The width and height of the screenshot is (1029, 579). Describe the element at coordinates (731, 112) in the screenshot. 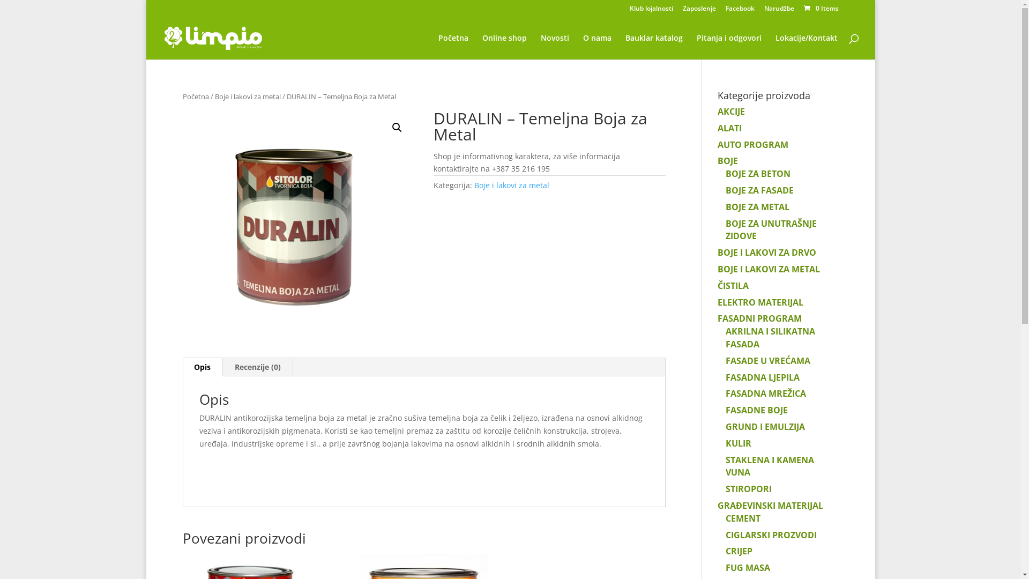

I see `AKCIJE` at that location.